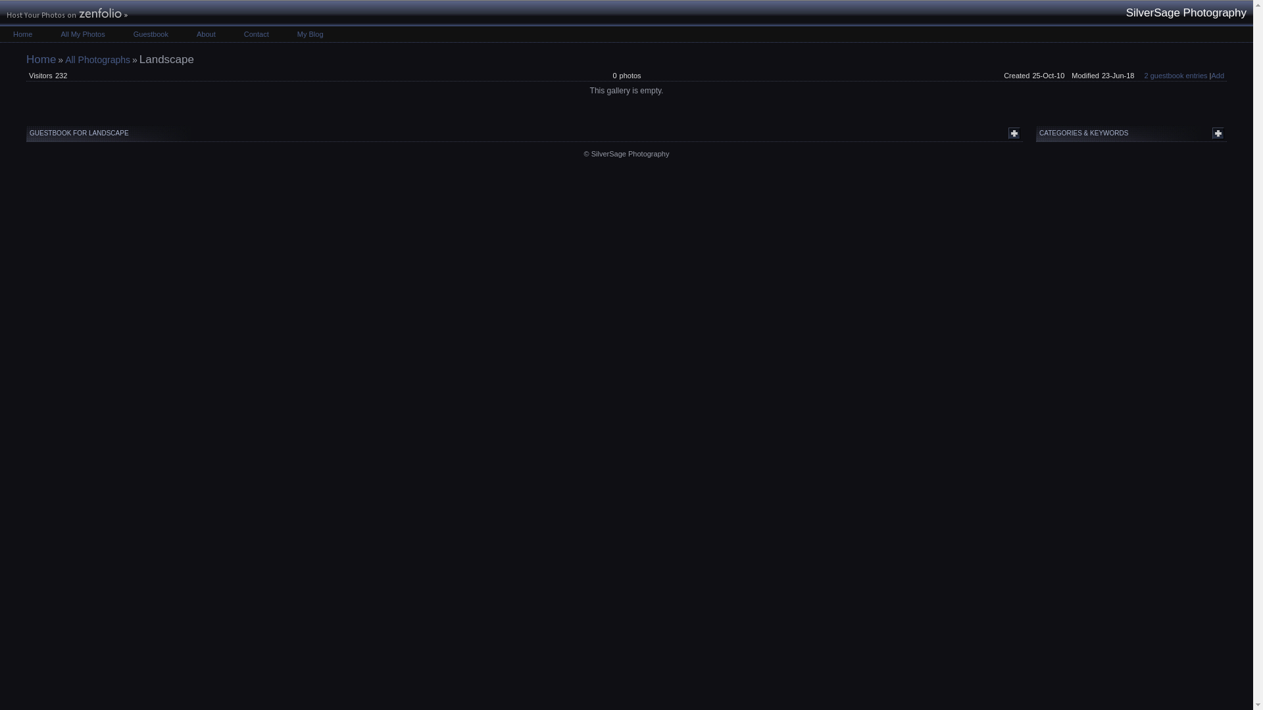  What do you see at coordinates (257, 34) in the screenshot?
I see `Contact` at bounding box center [257, 34].